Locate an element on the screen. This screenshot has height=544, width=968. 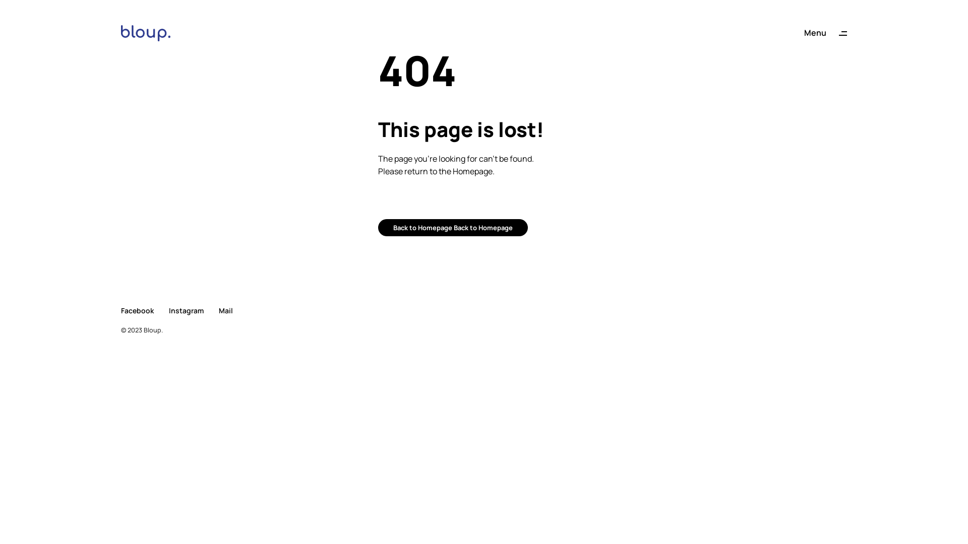
Facebook is located at coordinates (137, 310).